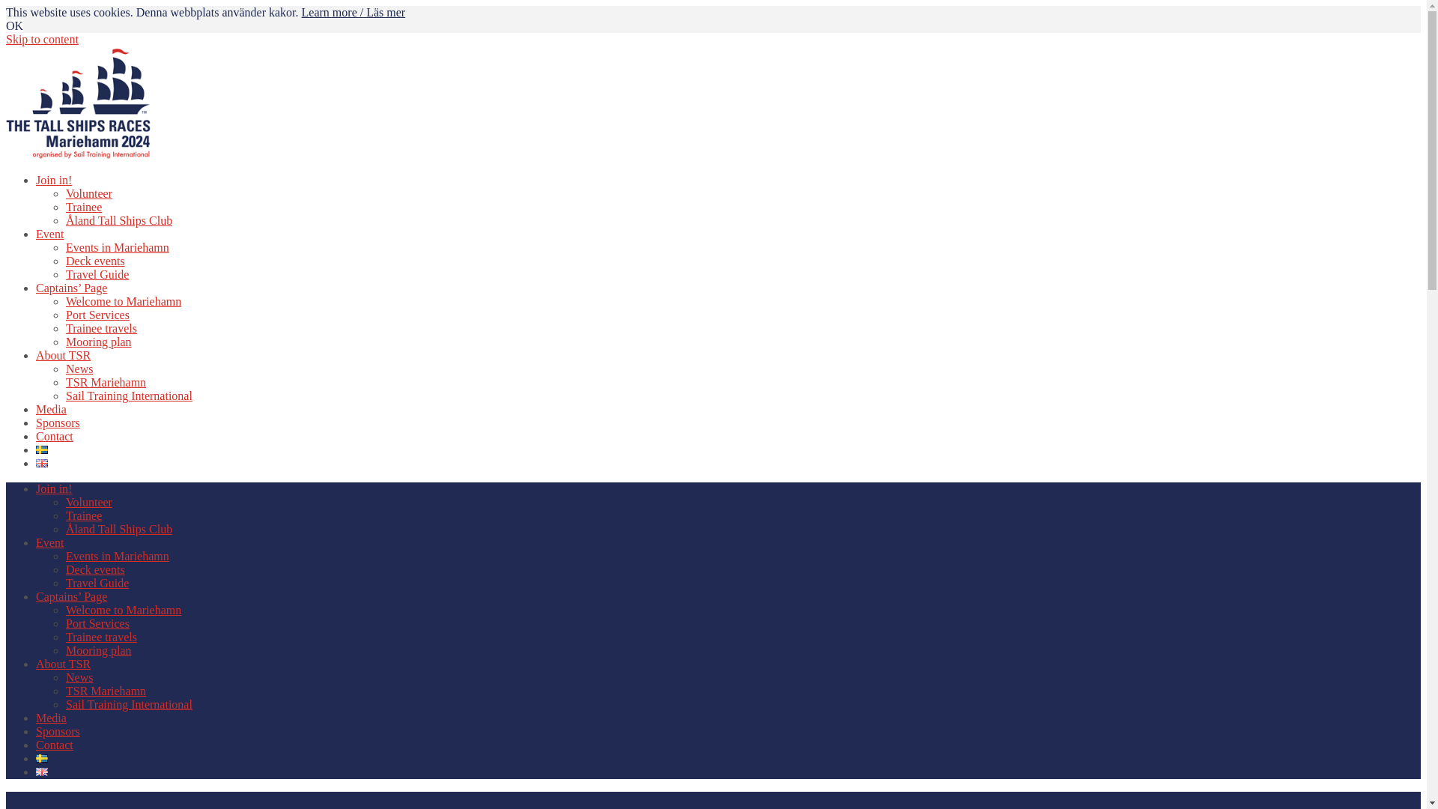 Image resolution: width=1438 pixels, height=809 pixels. Describe the element at coordinates (42, 39) in the screenshot. I see `Skip to content` at that location.